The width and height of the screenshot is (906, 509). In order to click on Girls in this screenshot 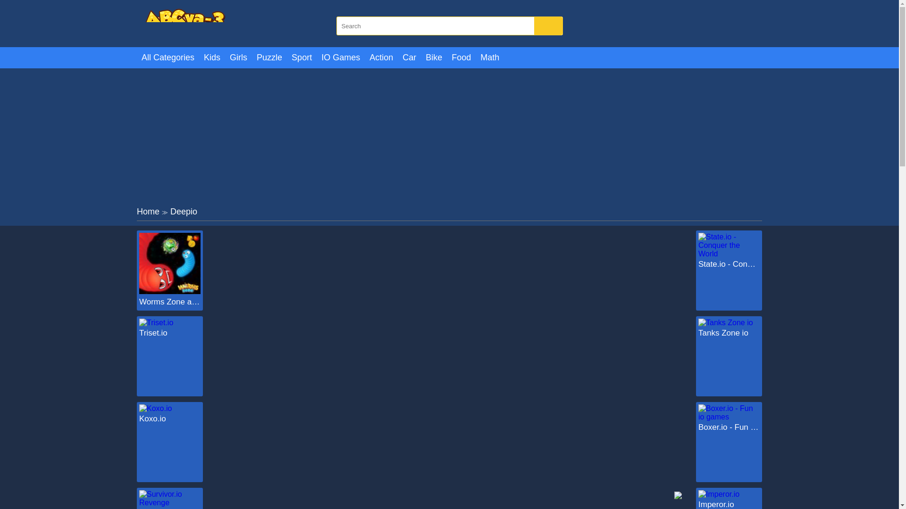, I will do `click(238, 57)`.